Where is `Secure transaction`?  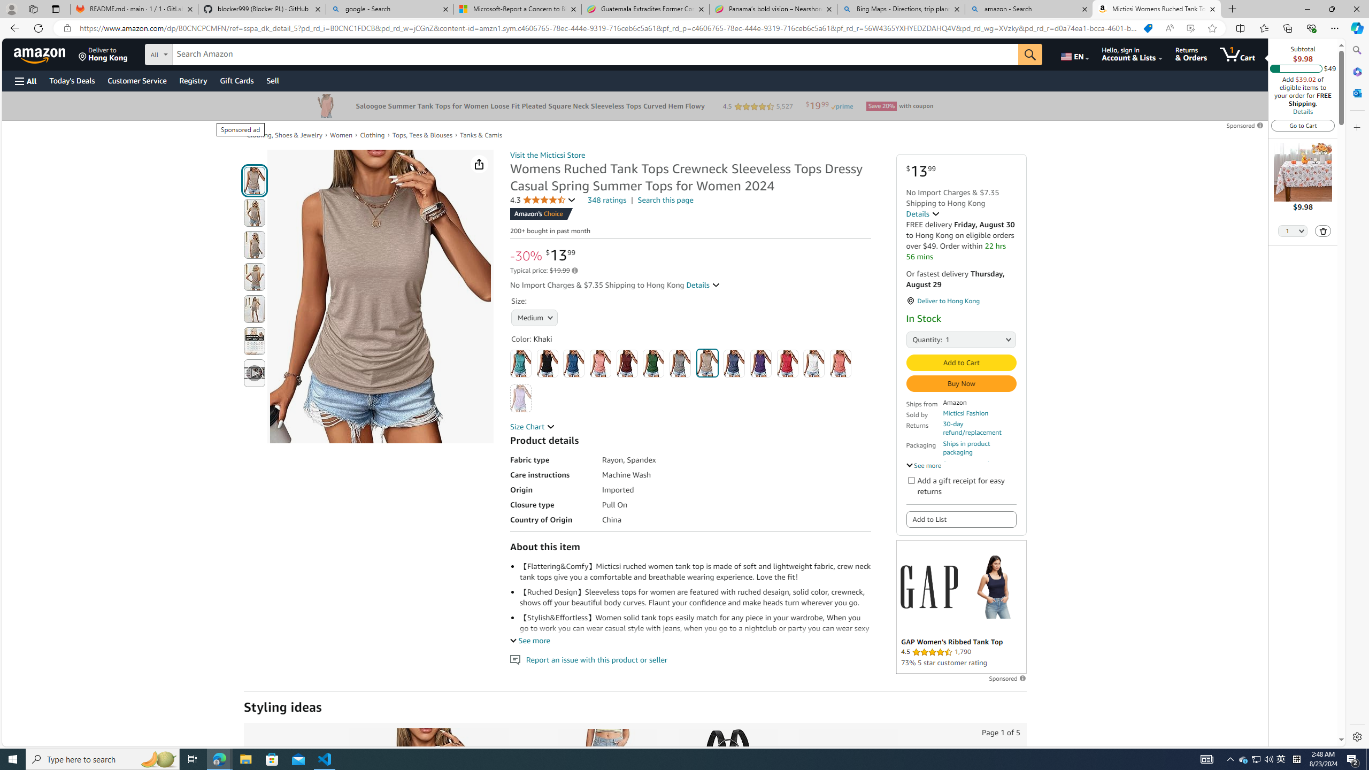 Secure transaction is located at coordinates (970, 464).